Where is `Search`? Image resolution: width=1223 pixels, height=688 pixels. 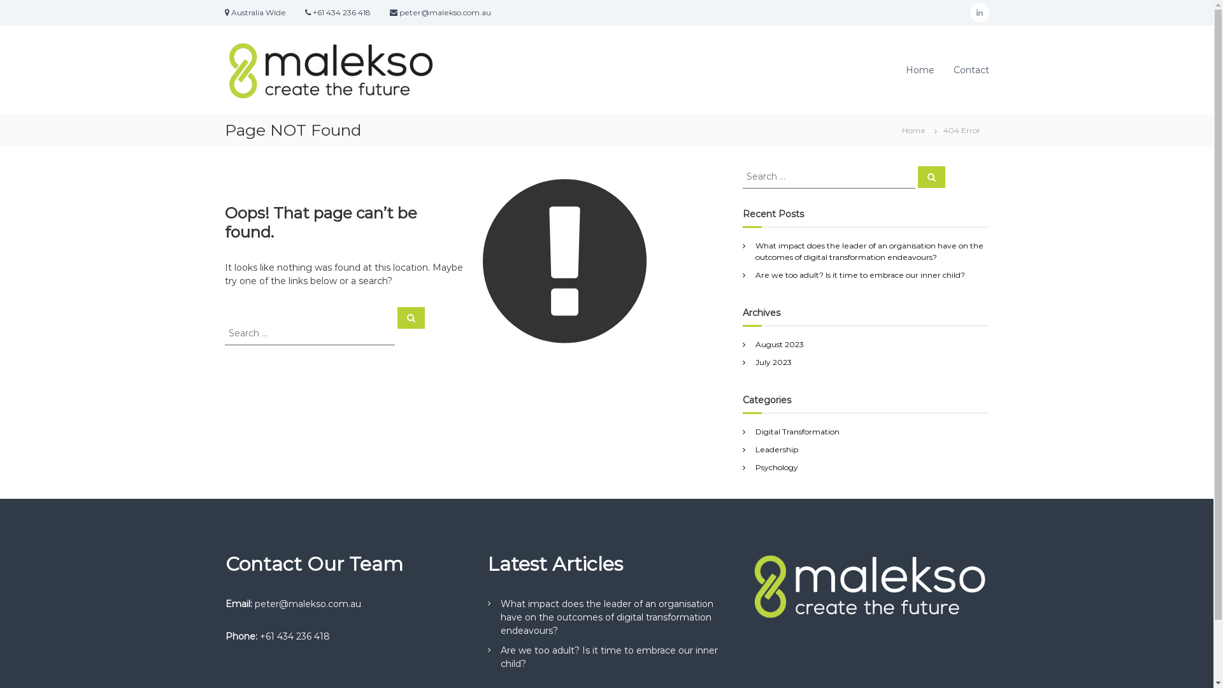 Search is located at coordinates (411, 318).